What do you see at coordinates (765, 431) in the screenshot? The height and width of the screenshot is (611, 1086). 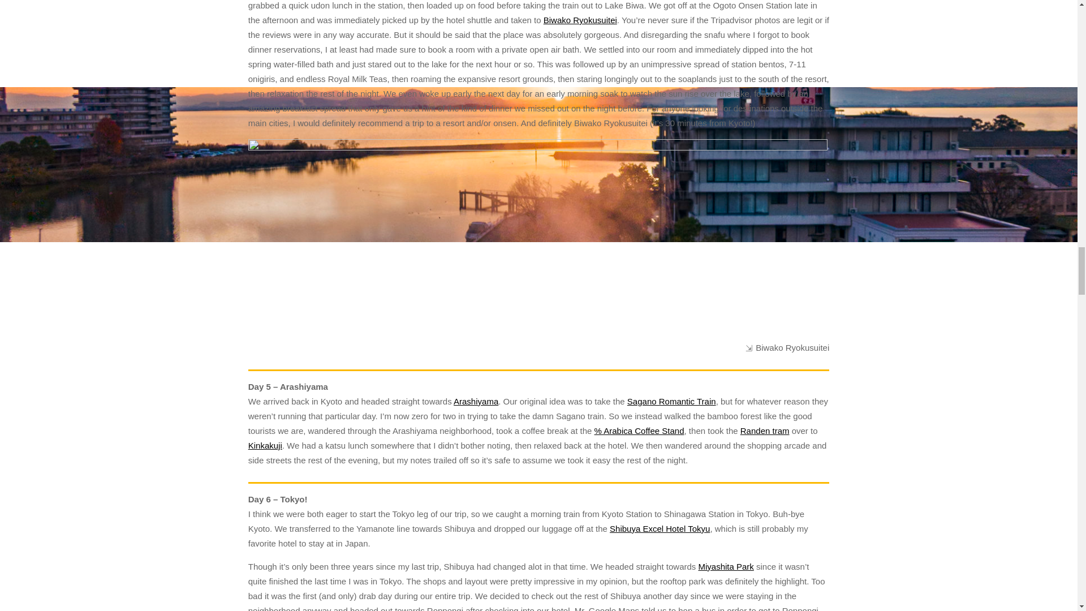 I see `Randen tram` at bounding box center [765, 431].